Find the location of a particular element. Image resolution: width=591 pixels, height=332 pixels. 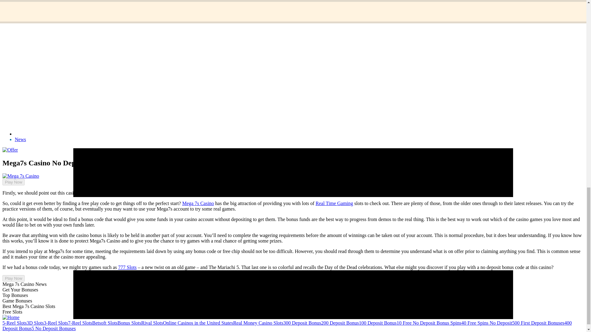

Betsoft Slots is located at coordinates (105, 323).